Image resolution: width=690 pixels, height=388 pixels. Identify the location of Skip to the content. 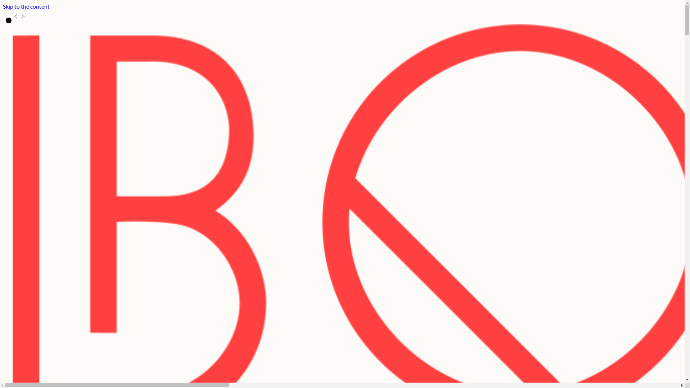
(26, 6).